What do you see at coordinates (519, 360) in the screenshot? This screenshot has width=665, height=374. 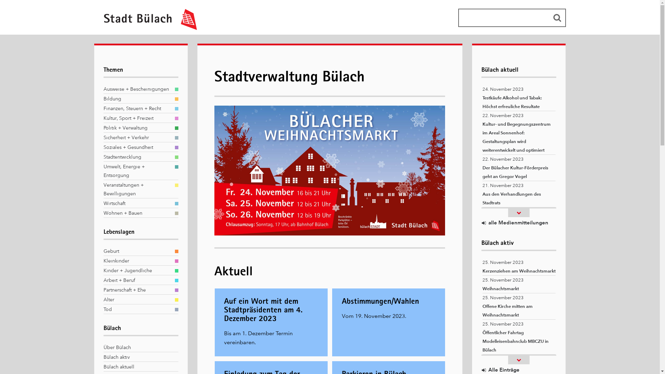 I see `Mehr Inhalt anzeigen` at bounding box center [519, 360].